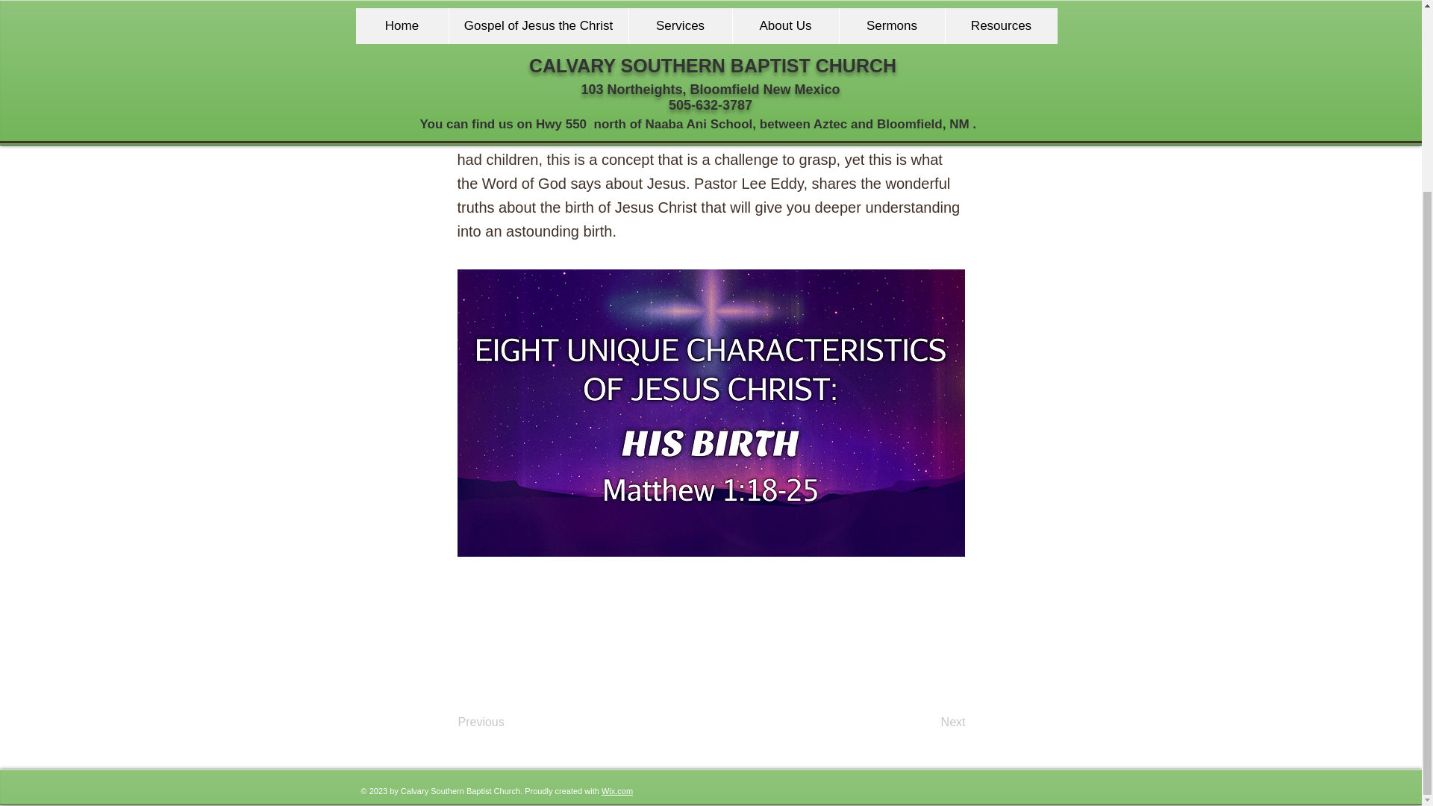  I want to click on Wix.com, so click(617, 790).